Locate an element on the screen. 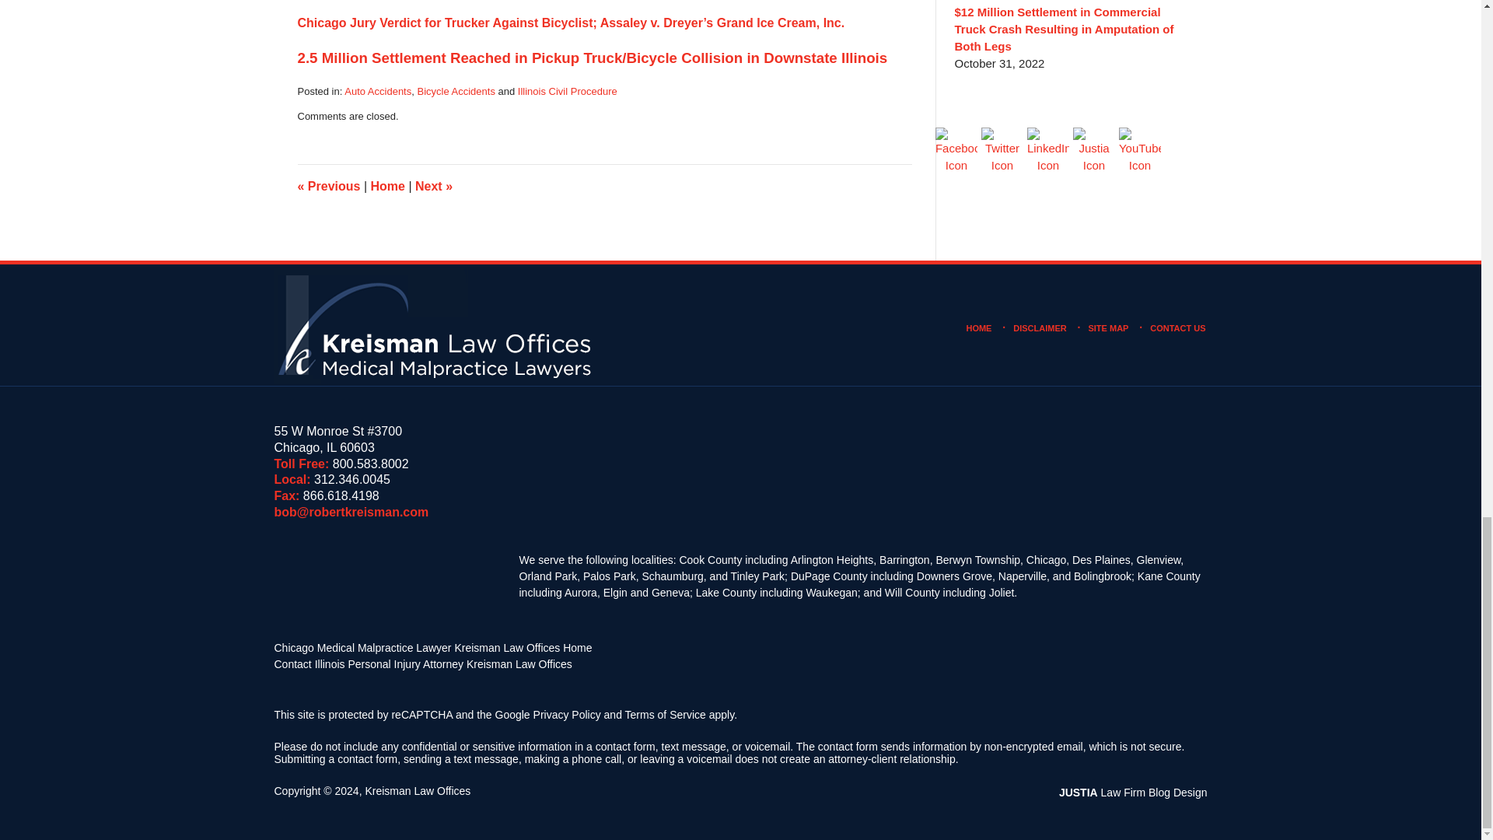 The image size is (1493, 840). Twitter is located at coordinates (1002, 151).